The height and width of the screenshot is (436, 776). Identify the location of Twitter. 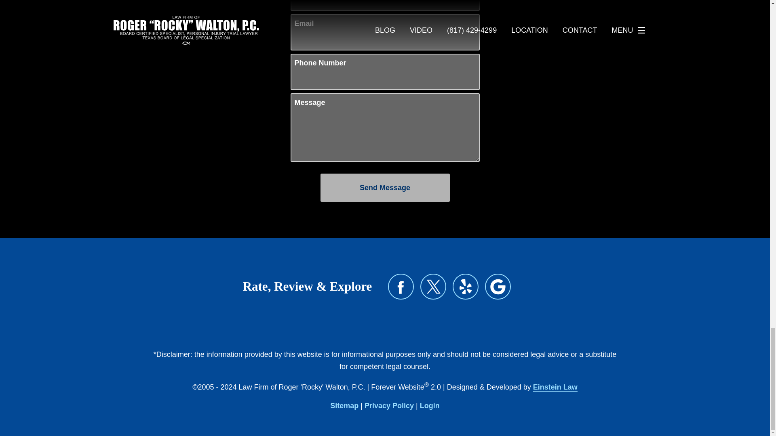
(433, 287).